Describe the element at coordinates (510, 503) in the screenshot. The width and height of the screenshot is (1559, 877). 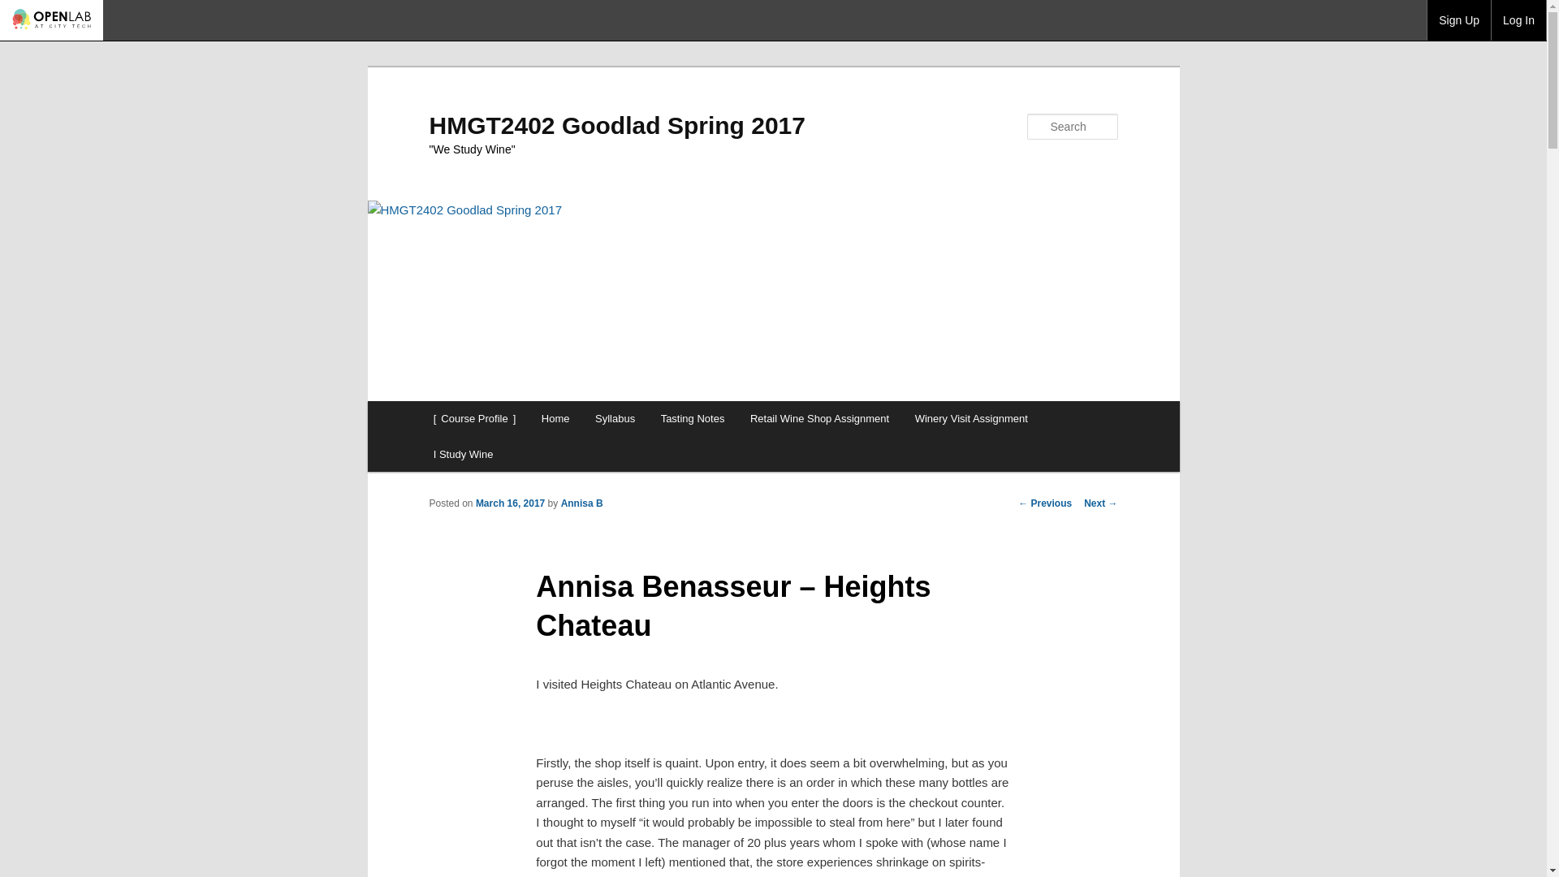
I see `March 16, 2017` at that location.